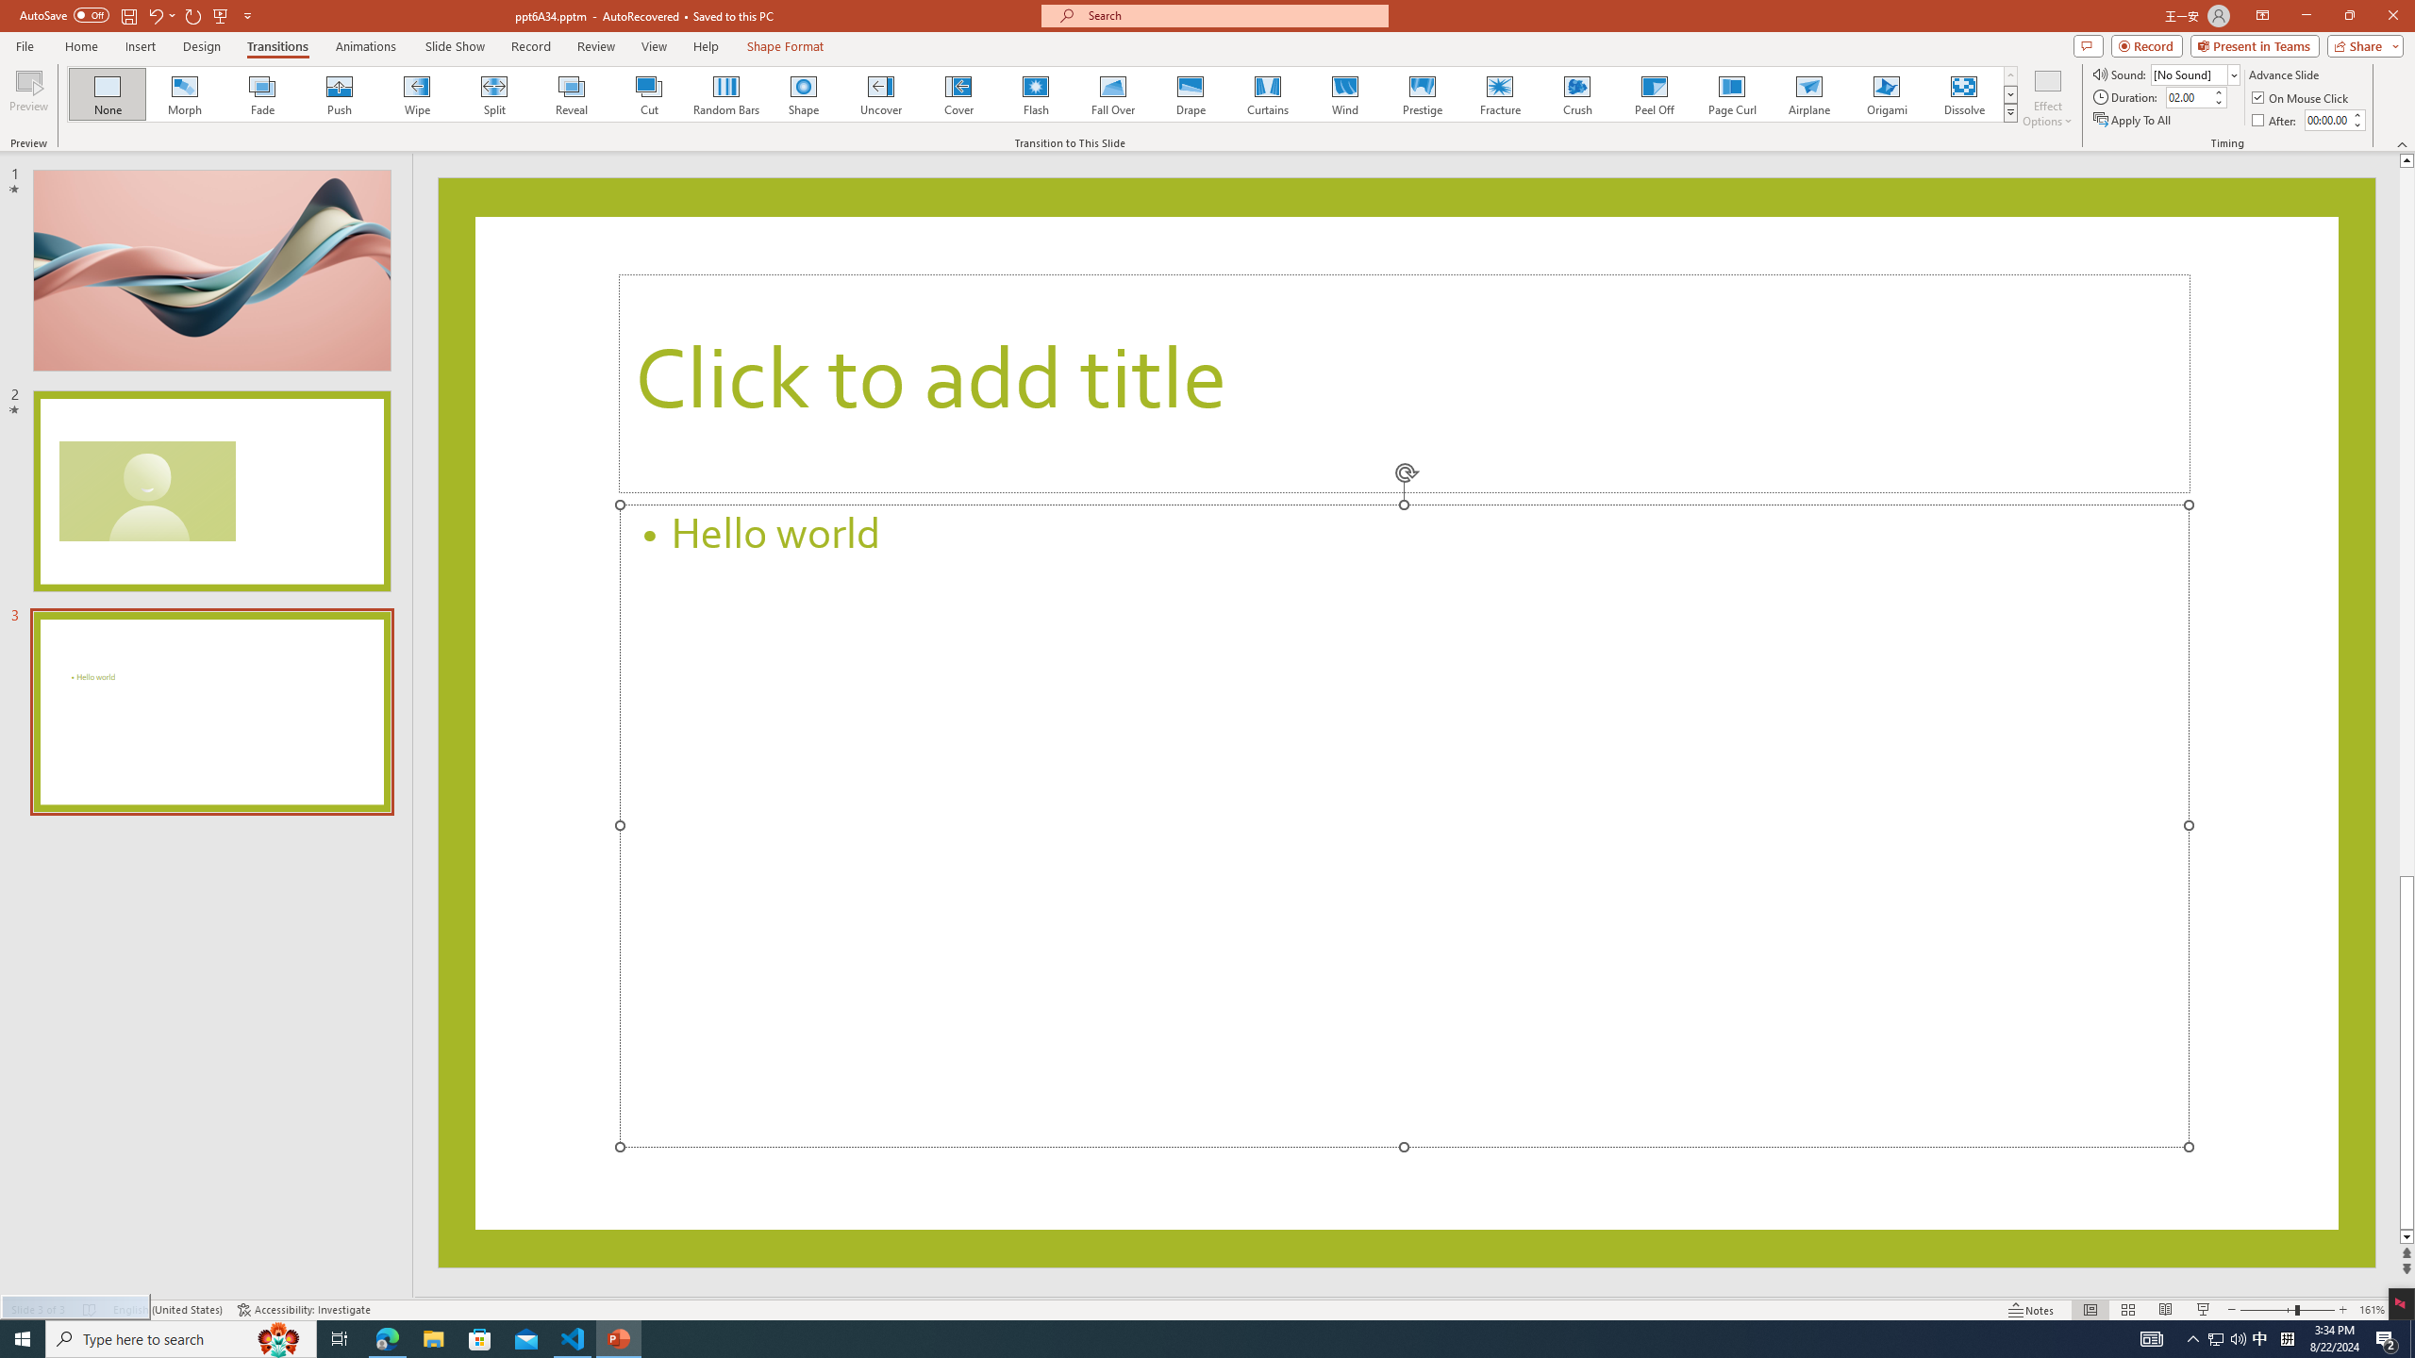  I want to click on Page Curl, so click(1731, 94).